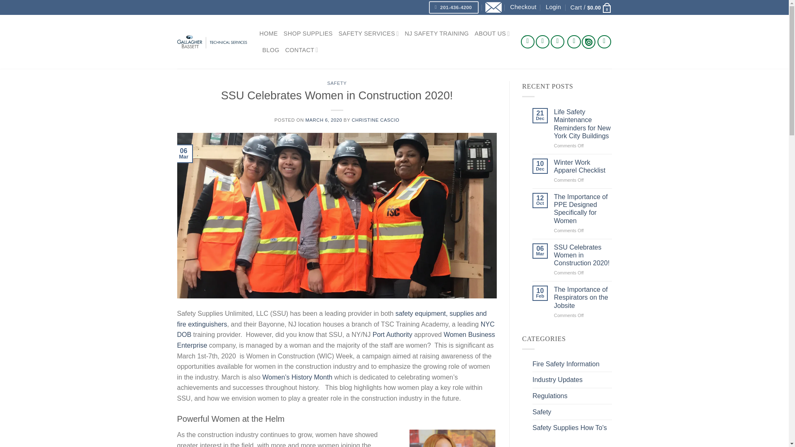  I want to click on 201-436-4200, so click(454, 7).